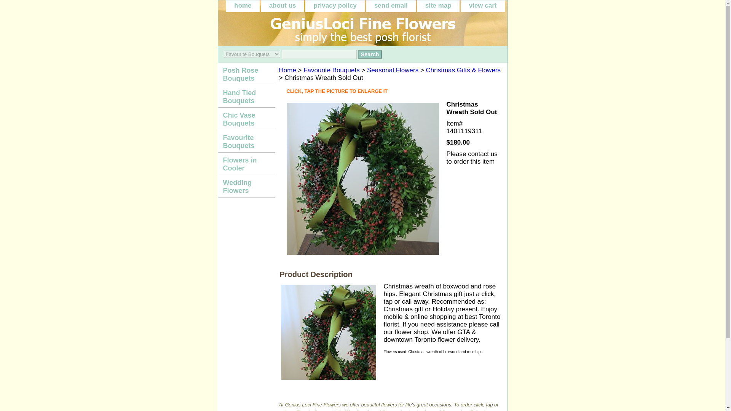  What do you see at coordinates (246, 119) in the screenshot?
I see `Chic Vase Bouquets` at bounding box center [246, 119].